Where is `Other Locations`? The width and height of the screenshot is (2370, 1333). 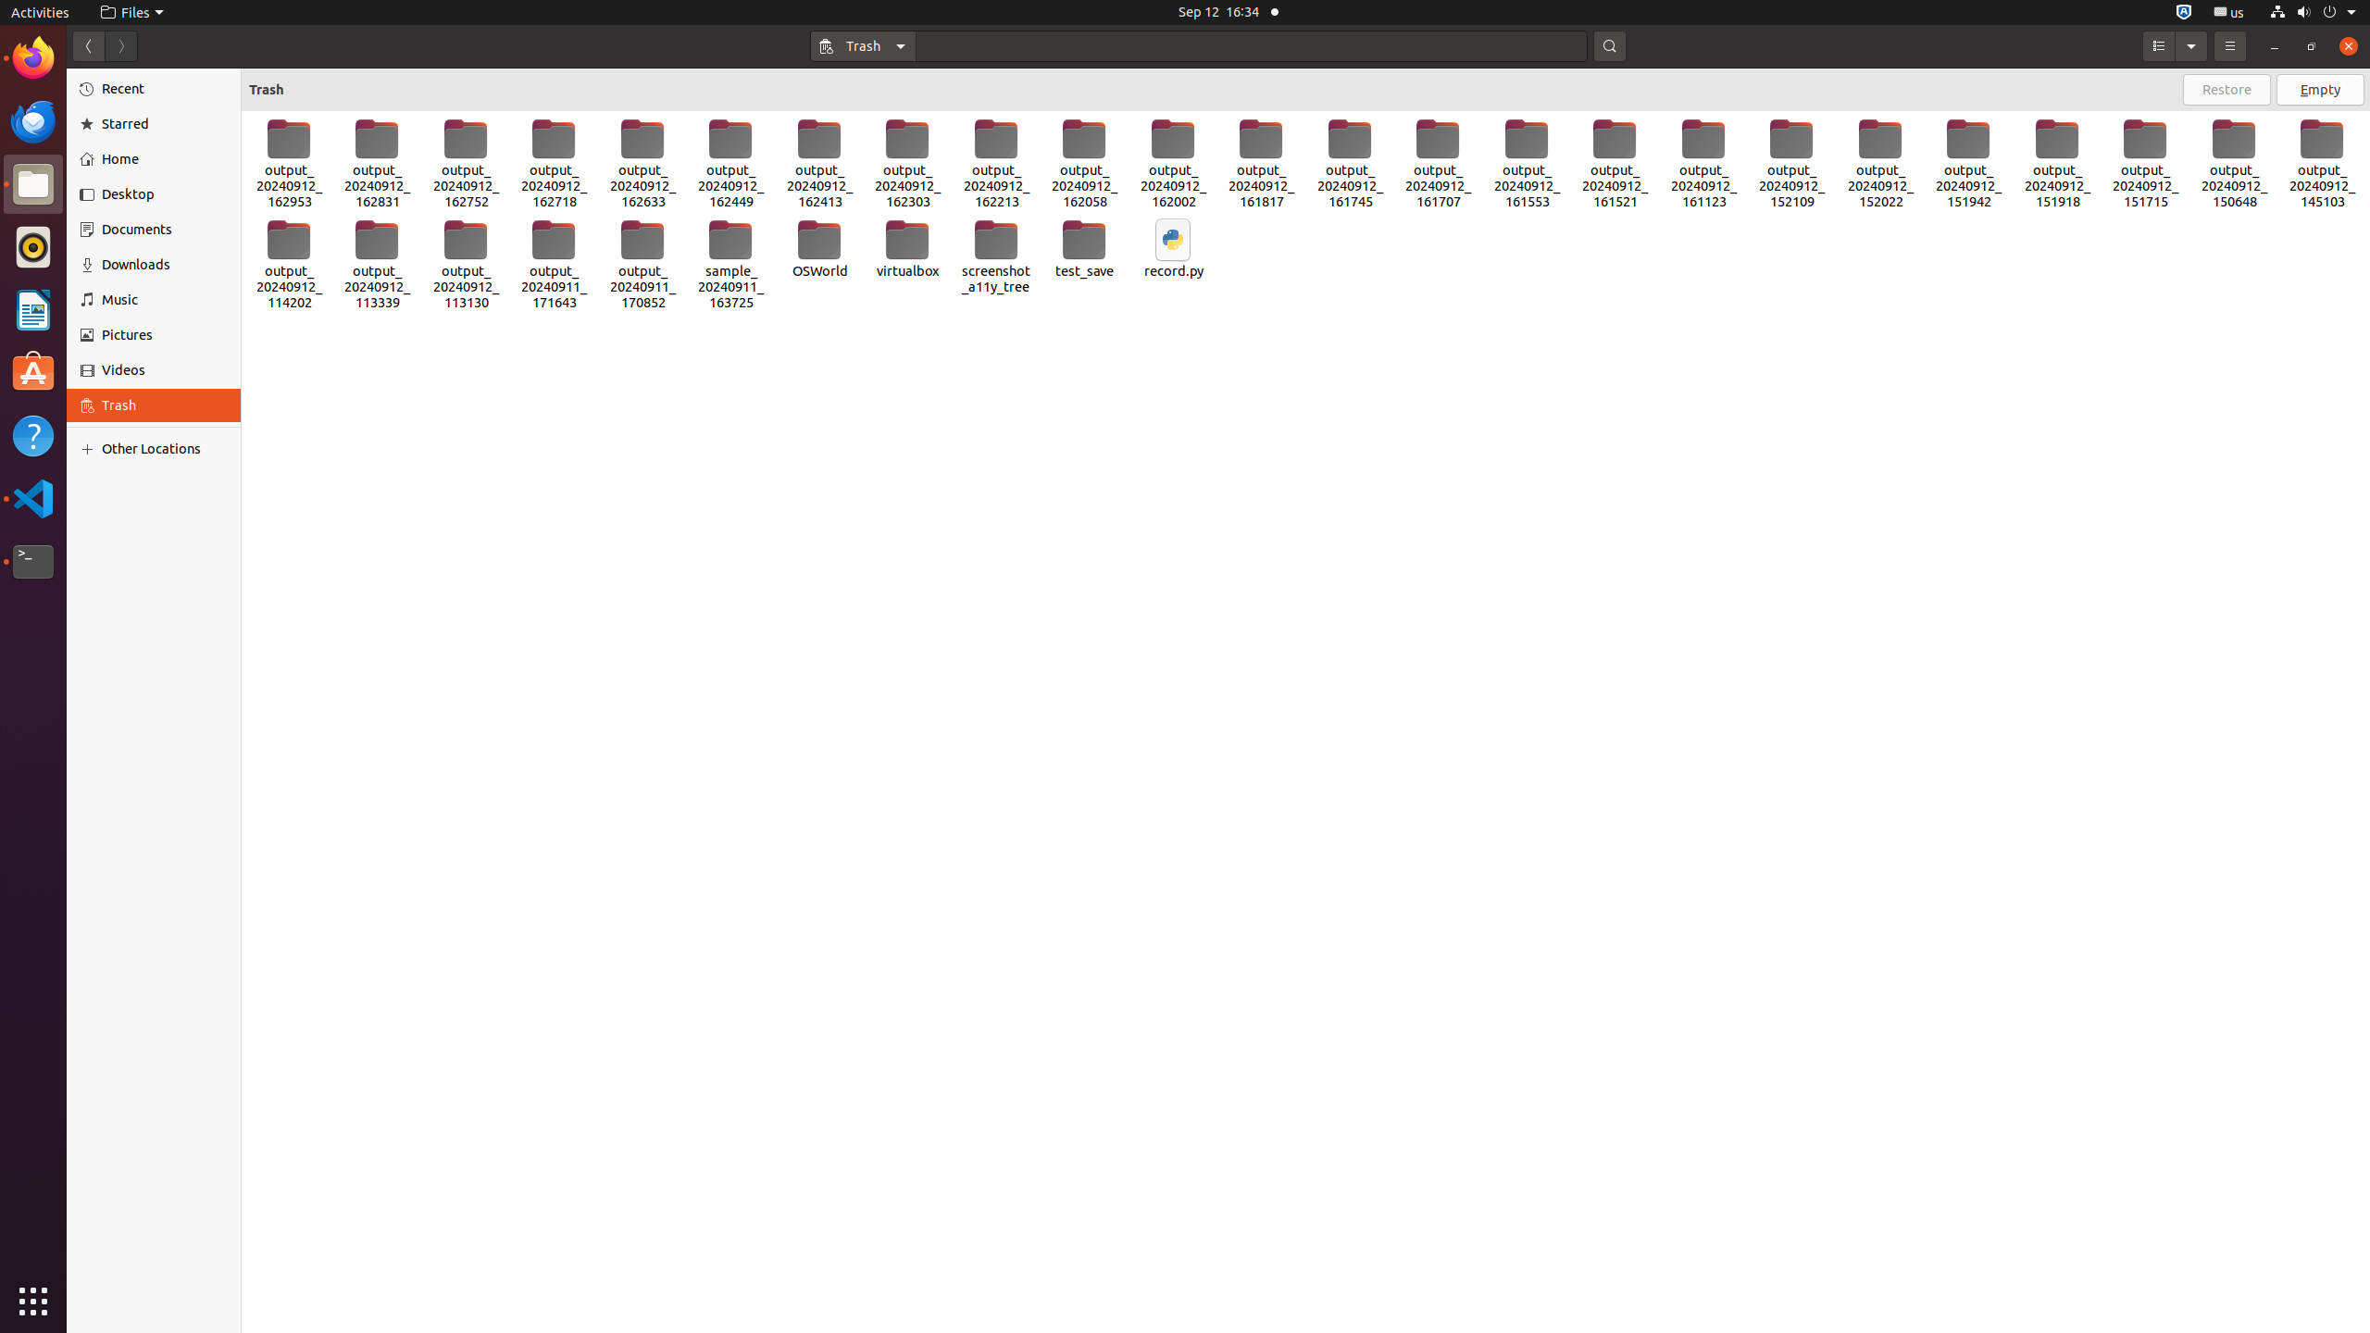 Other Locations is located at coordinates (165, 449).